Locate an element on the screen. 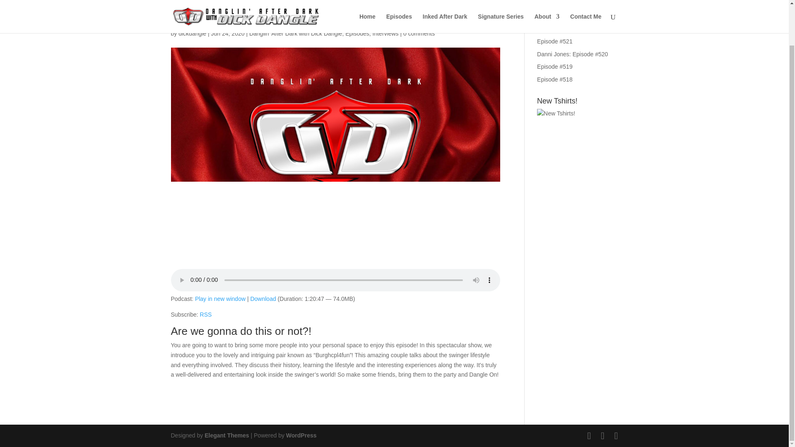 The width and height of the screenshot is (795, 447). Elegant Themes is located at coordinates (226, 435).